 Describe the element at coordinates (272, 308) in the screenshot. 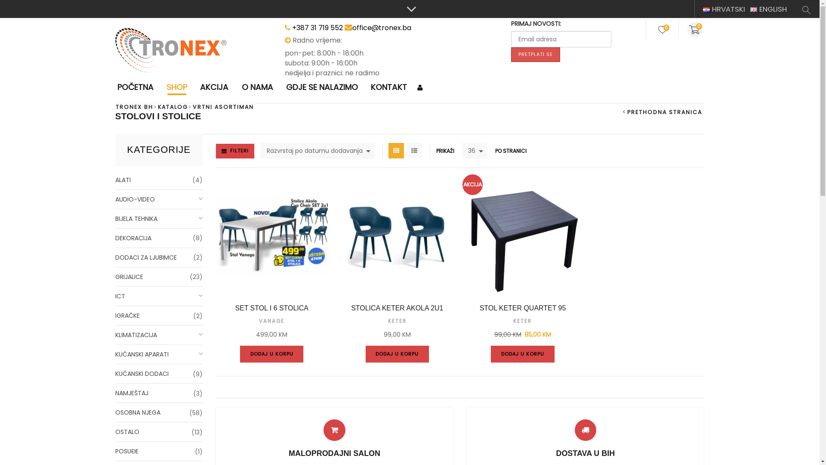

I see `SET STOL I 6 STOLICA` at that location.